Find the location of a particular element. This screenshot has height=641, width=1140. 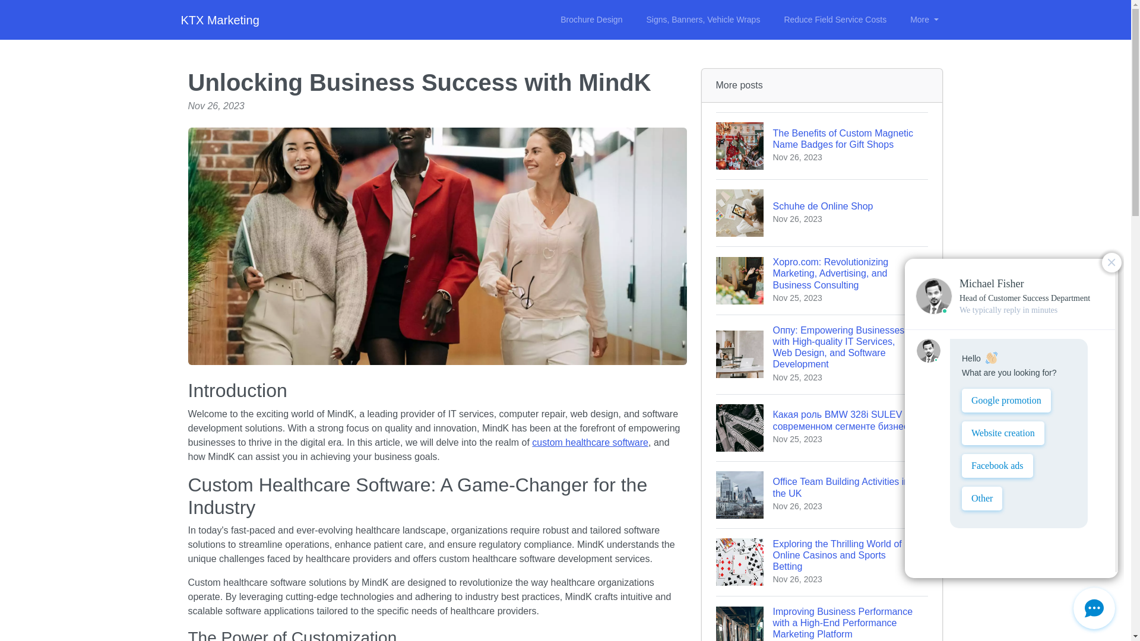

Brochure Design is located at coordinates (219, 20).